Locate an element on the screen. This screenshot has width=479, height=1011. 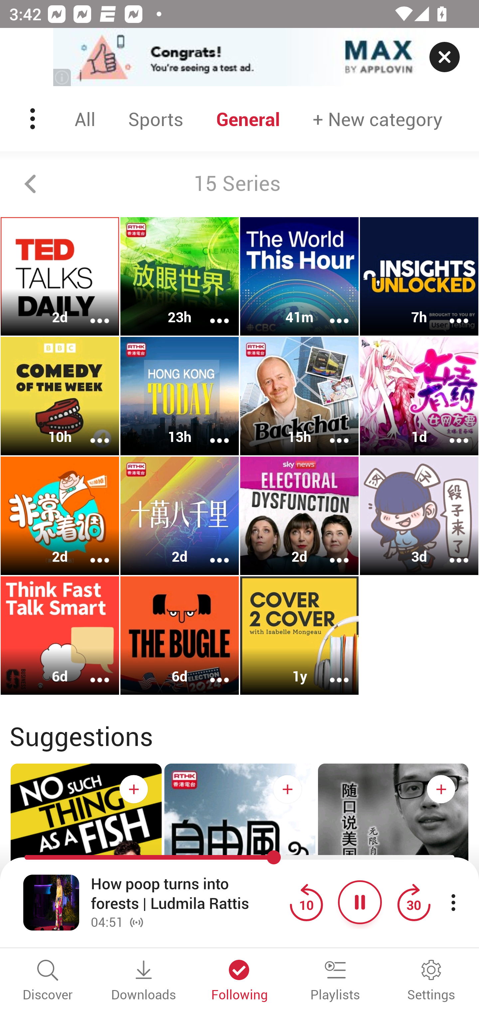
Discover is located at coordinates (48, 981).